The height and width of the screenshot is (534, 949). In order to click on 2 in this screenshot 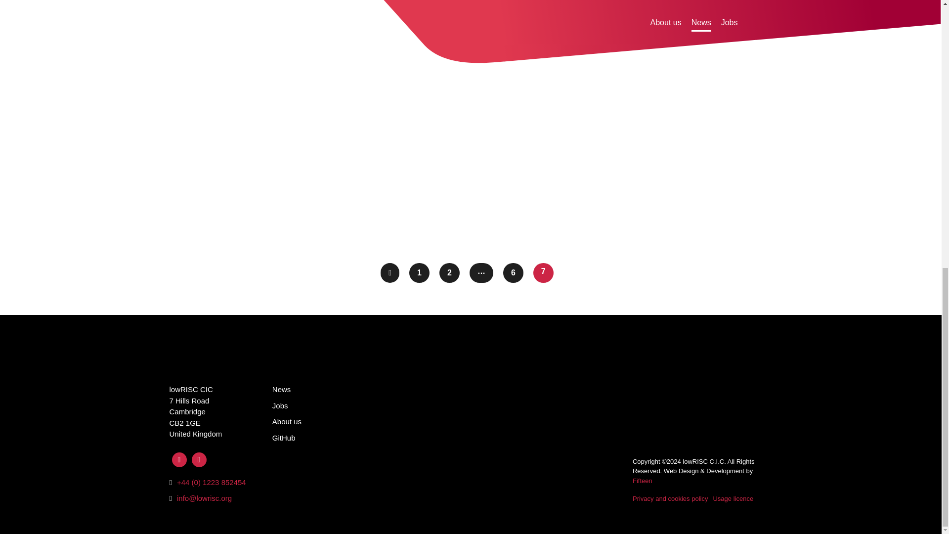, I will do `click(449, 273)`.